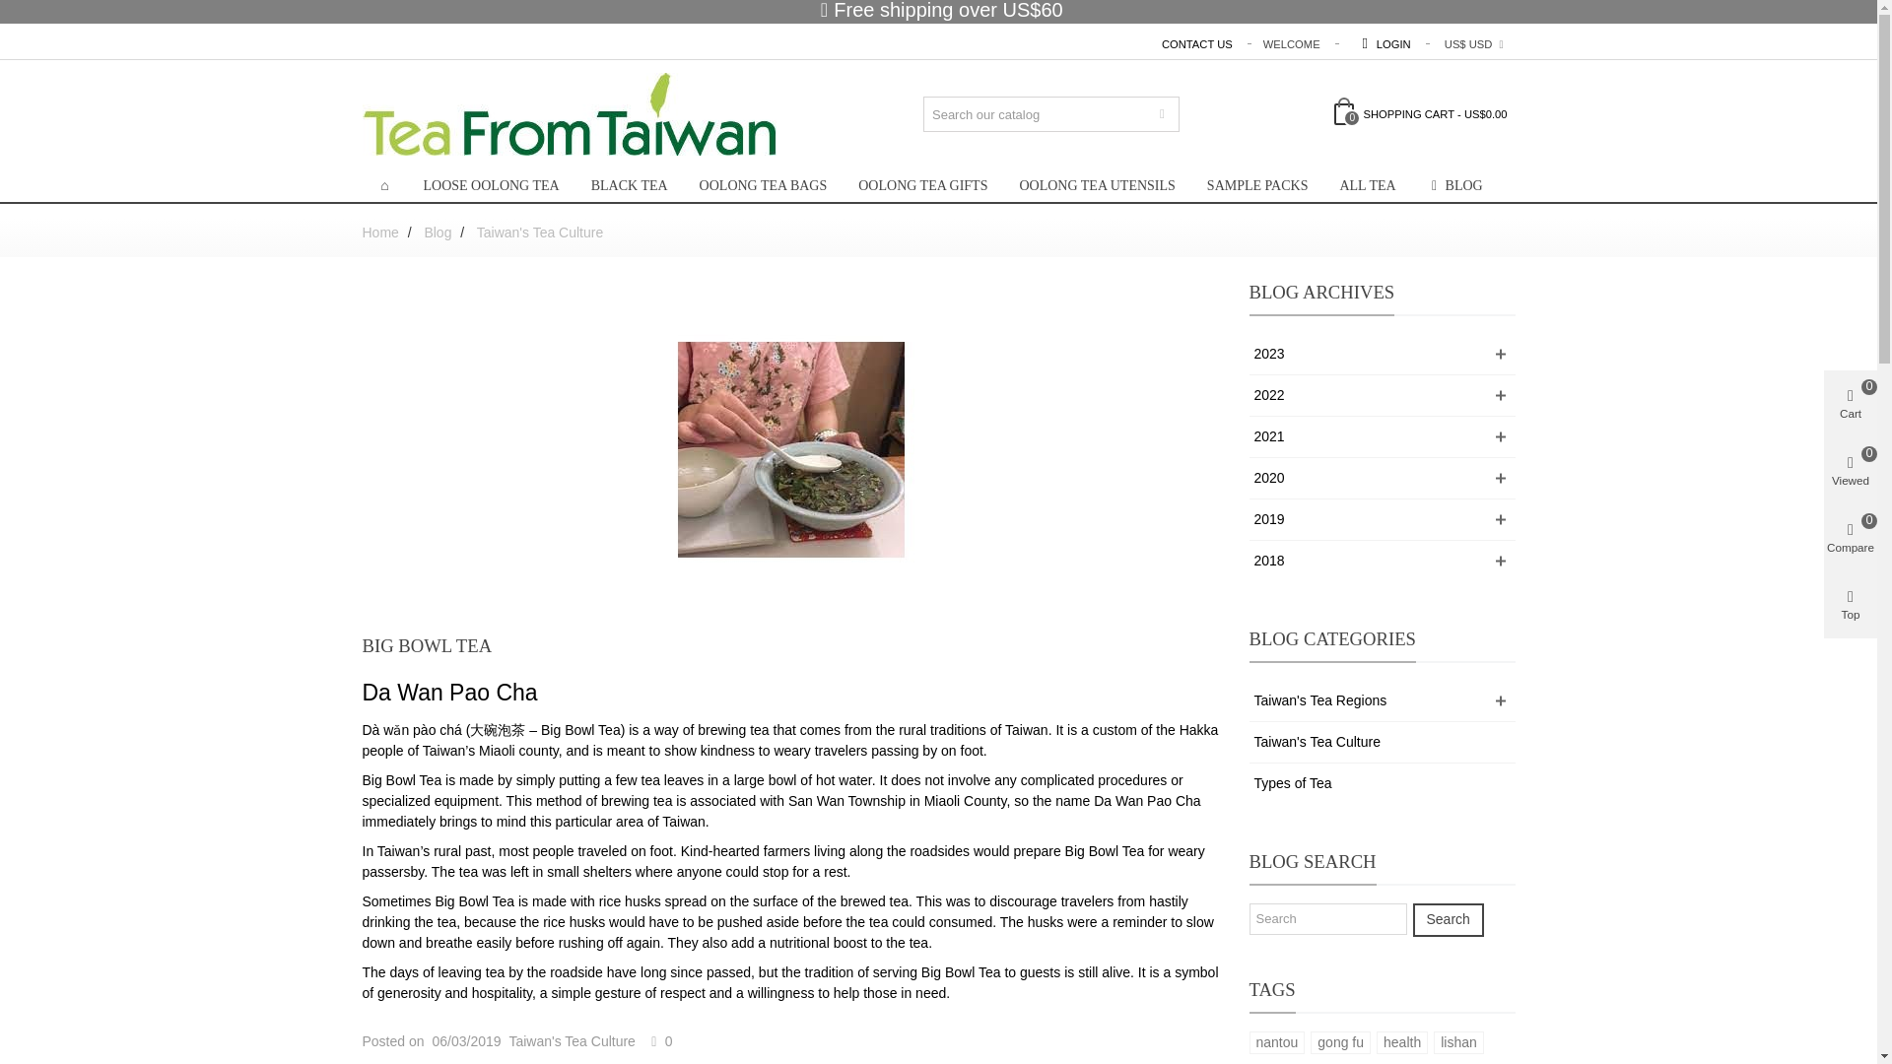 The height and width of the screenshot is (1064, 1892). Describe the element at coordinates (439, 233) in the screenshot. I see `Blog` at that location.